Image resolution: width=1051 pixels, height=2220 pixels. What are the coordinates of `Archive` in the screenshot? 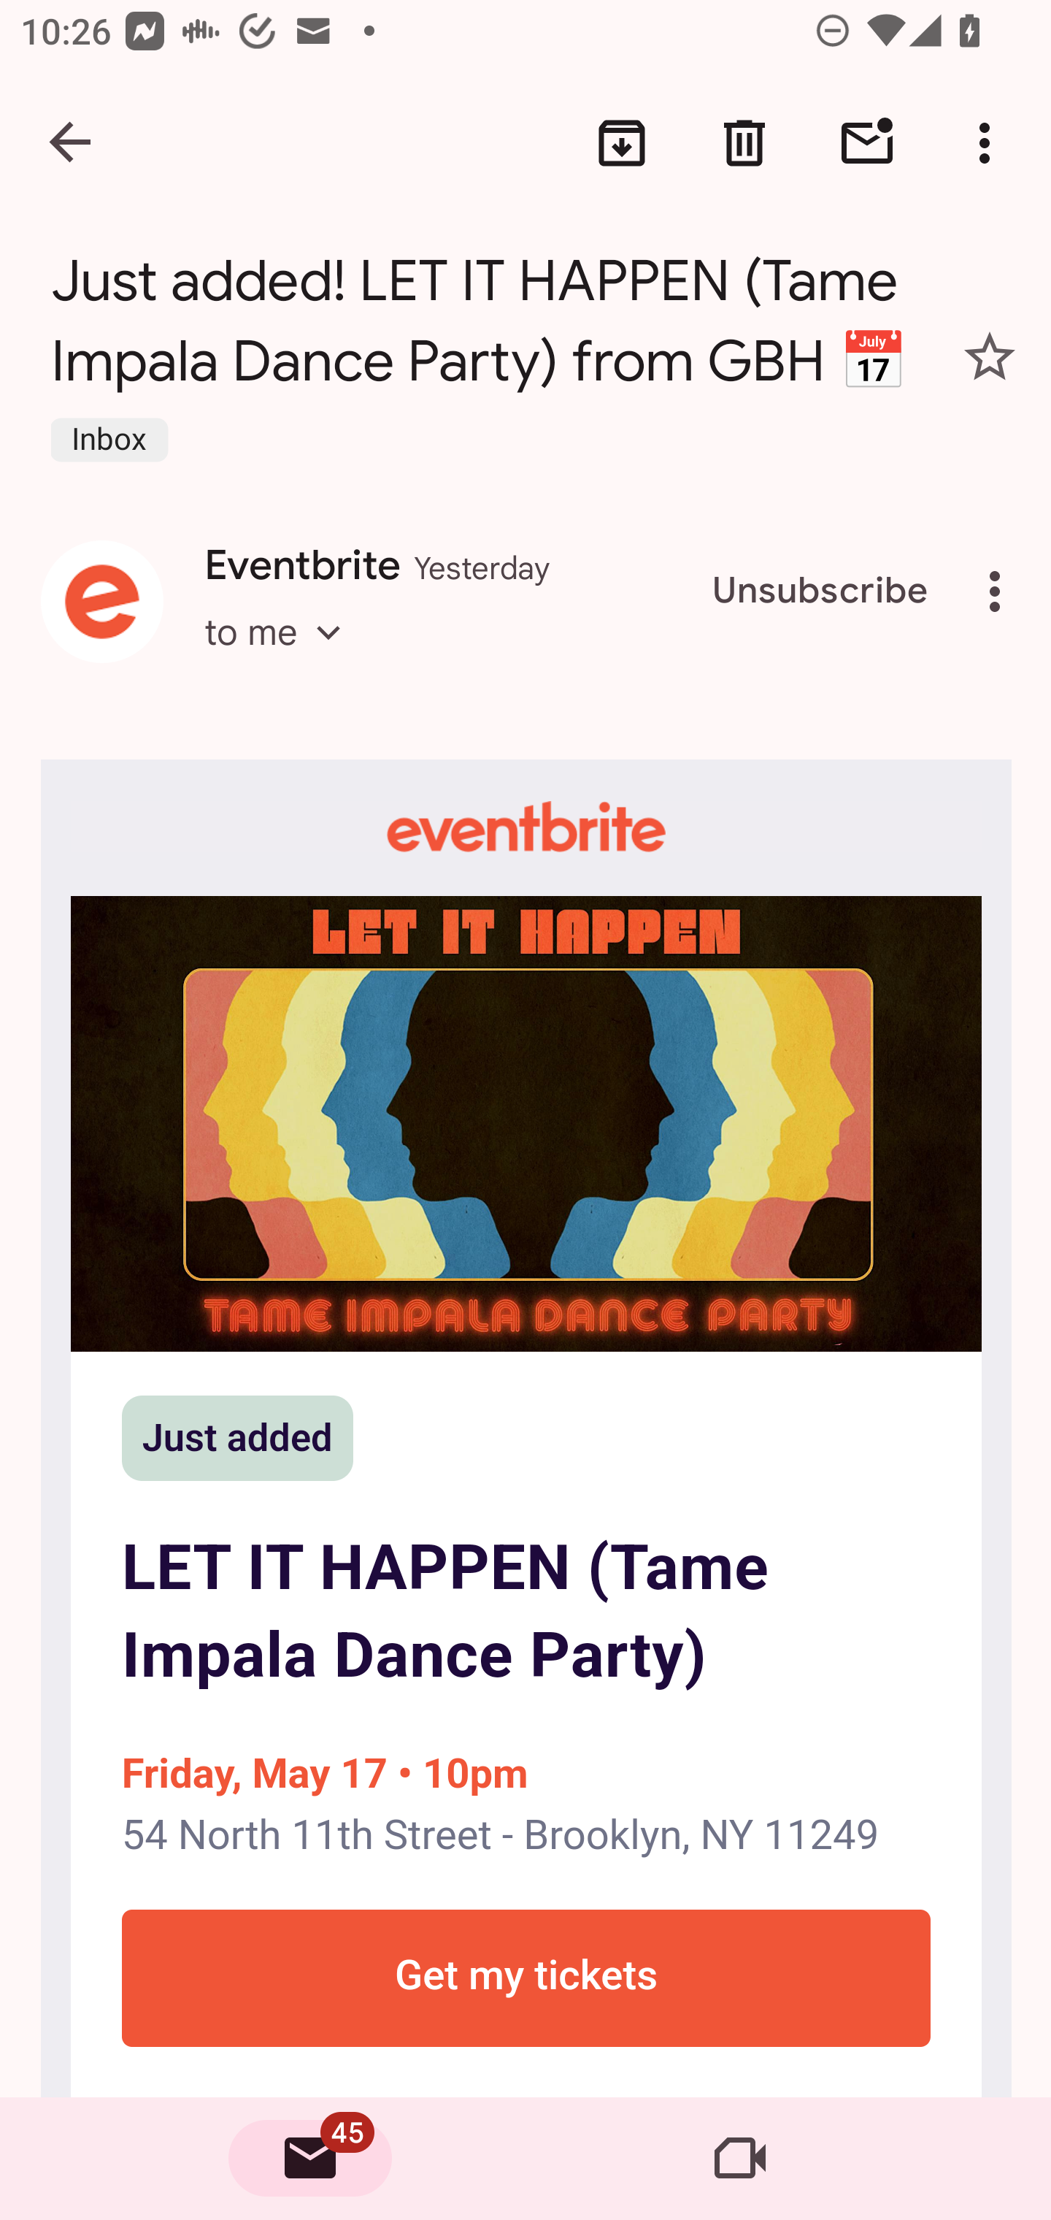 It's located at (622, 143).